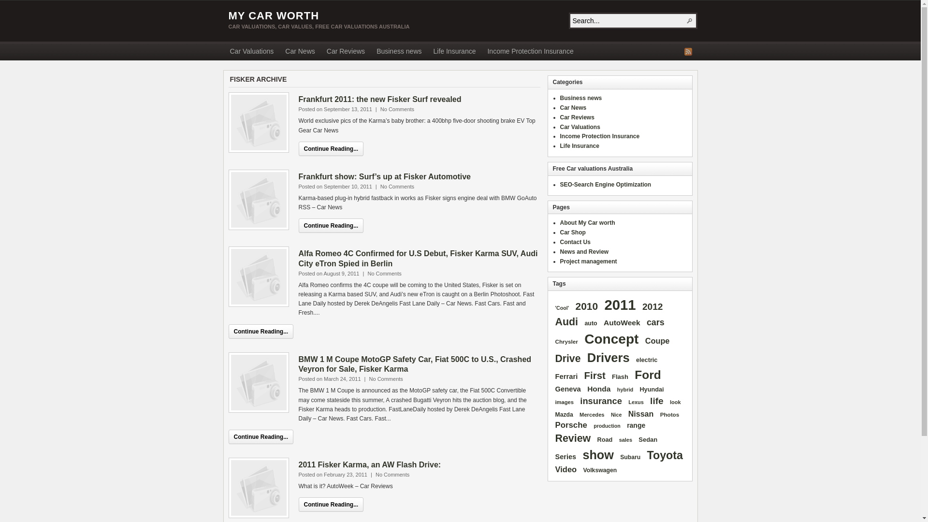 This screenshot has width=928, height=522. Describe the element at coordinates (601, 402) in the screenshot. I see `insurance` at that location.